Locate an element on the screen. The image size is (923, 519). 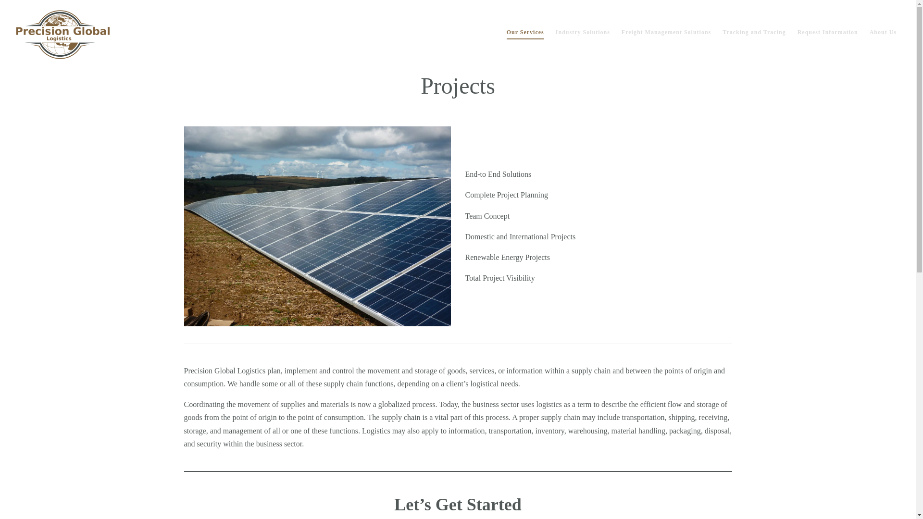
About Us is located at coordinates (880, 32).